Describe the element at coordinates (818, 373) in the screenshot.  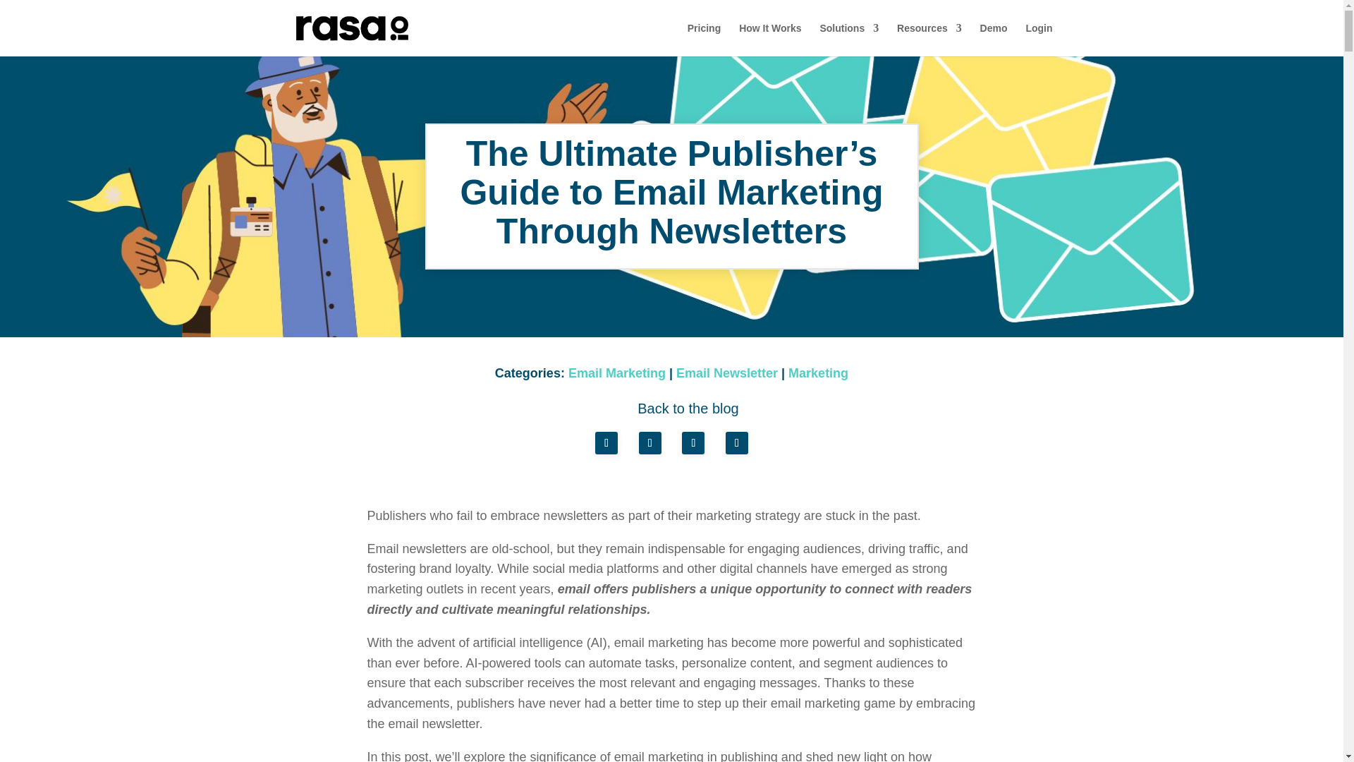
I see `Marketing` at that location.